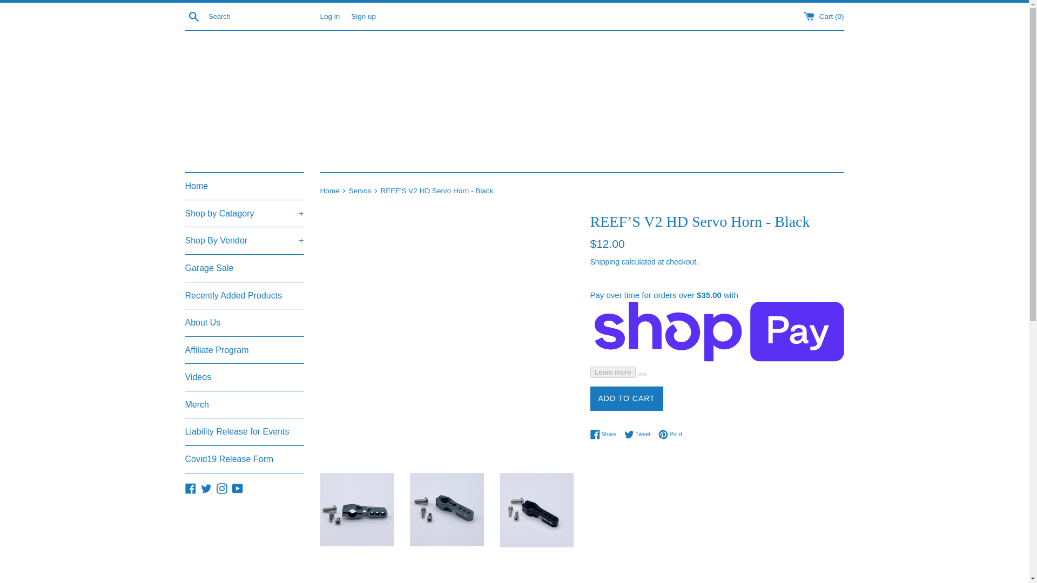 This screenshot has height=583, width=1037. Describe the element at coordinates (193, 16) in the screenshot. I see `Search` at that location.